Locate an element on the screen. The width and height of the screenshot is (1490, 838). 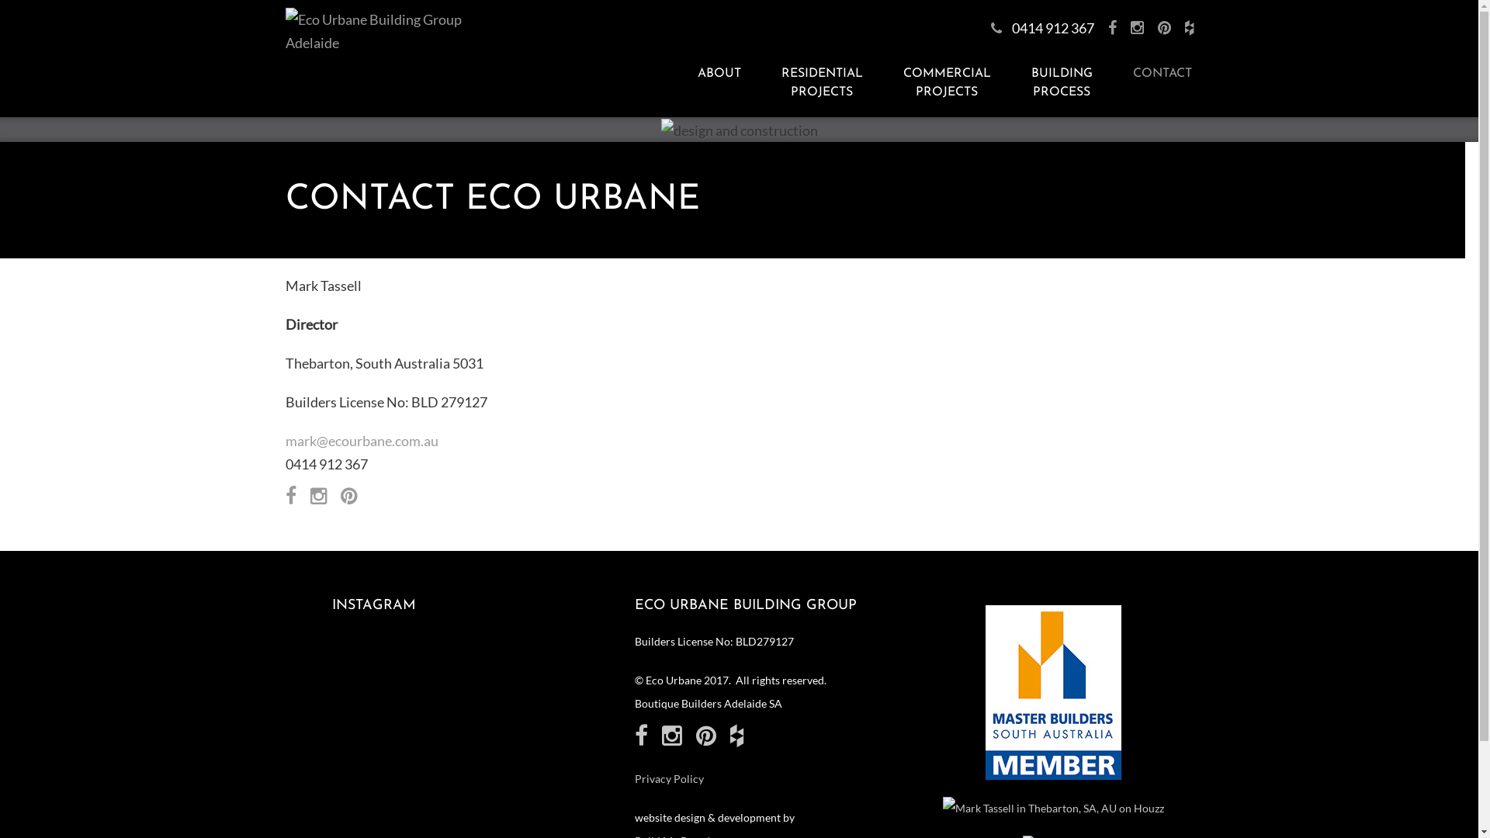
facebook is located at coordinates (1113, 27).